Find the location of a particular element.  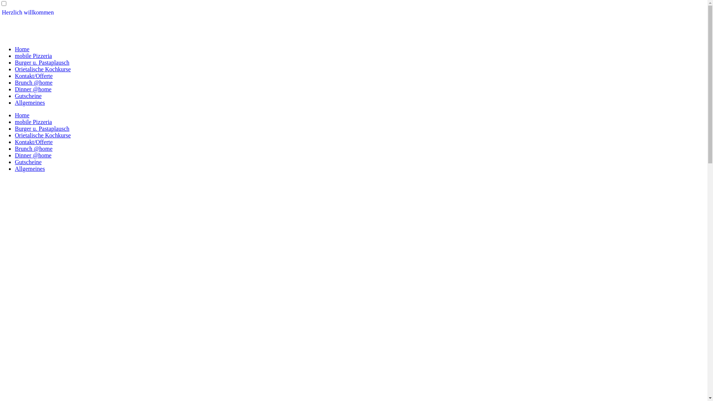

Burger u. Pastaplausch is located at coordinates (42, 128).